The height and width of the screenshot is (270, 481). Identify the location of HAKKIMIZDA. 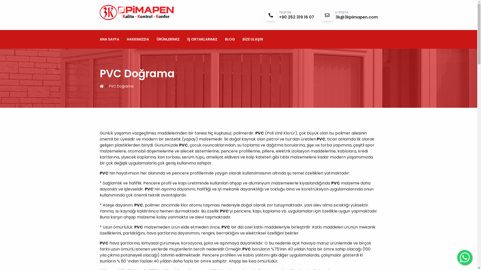
(138, 39).